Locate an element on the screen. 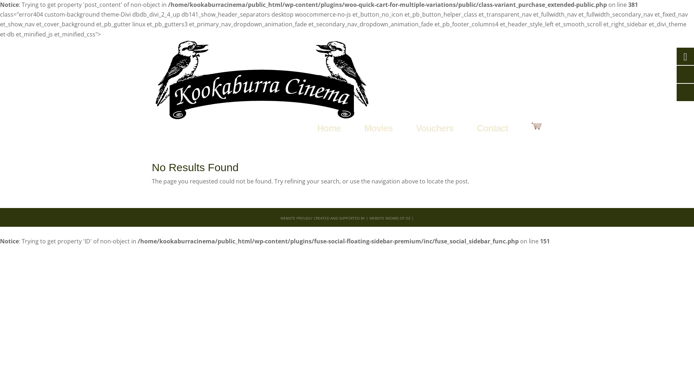 Image resolution: width=694 pixels, height=390 pixels. Contact is located at coordinates (492, 129).